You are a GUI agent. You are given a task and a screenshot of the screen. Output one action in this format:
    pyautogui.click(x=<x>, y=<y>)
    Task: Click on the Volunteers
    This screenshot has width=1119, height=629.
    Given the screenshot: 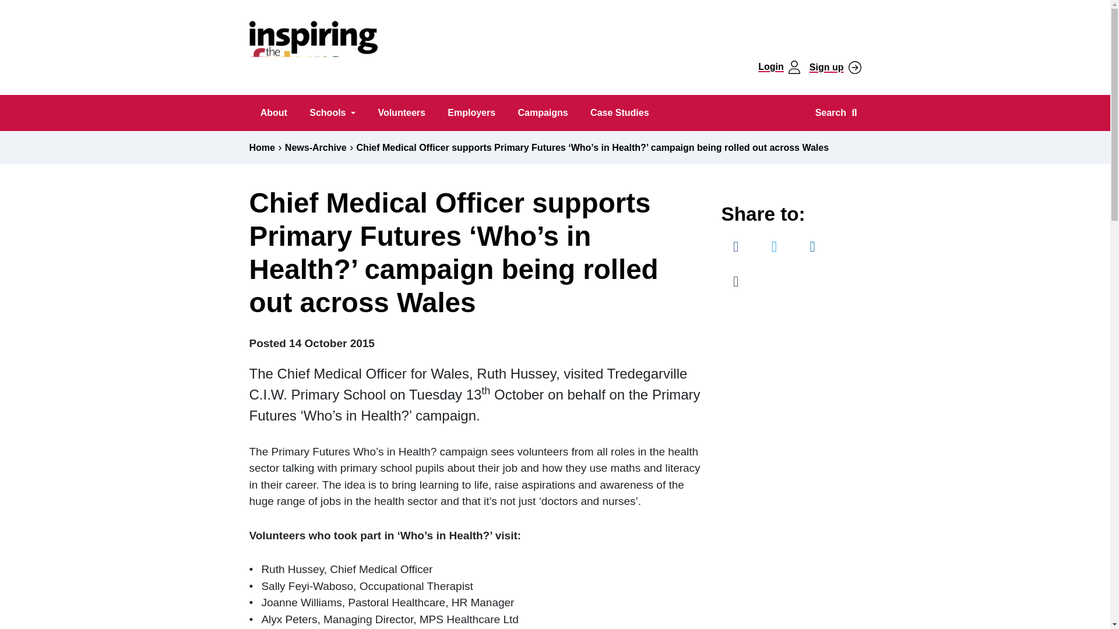 What is the action you would take?
    pyautogui.click(x=401, y=113)
    